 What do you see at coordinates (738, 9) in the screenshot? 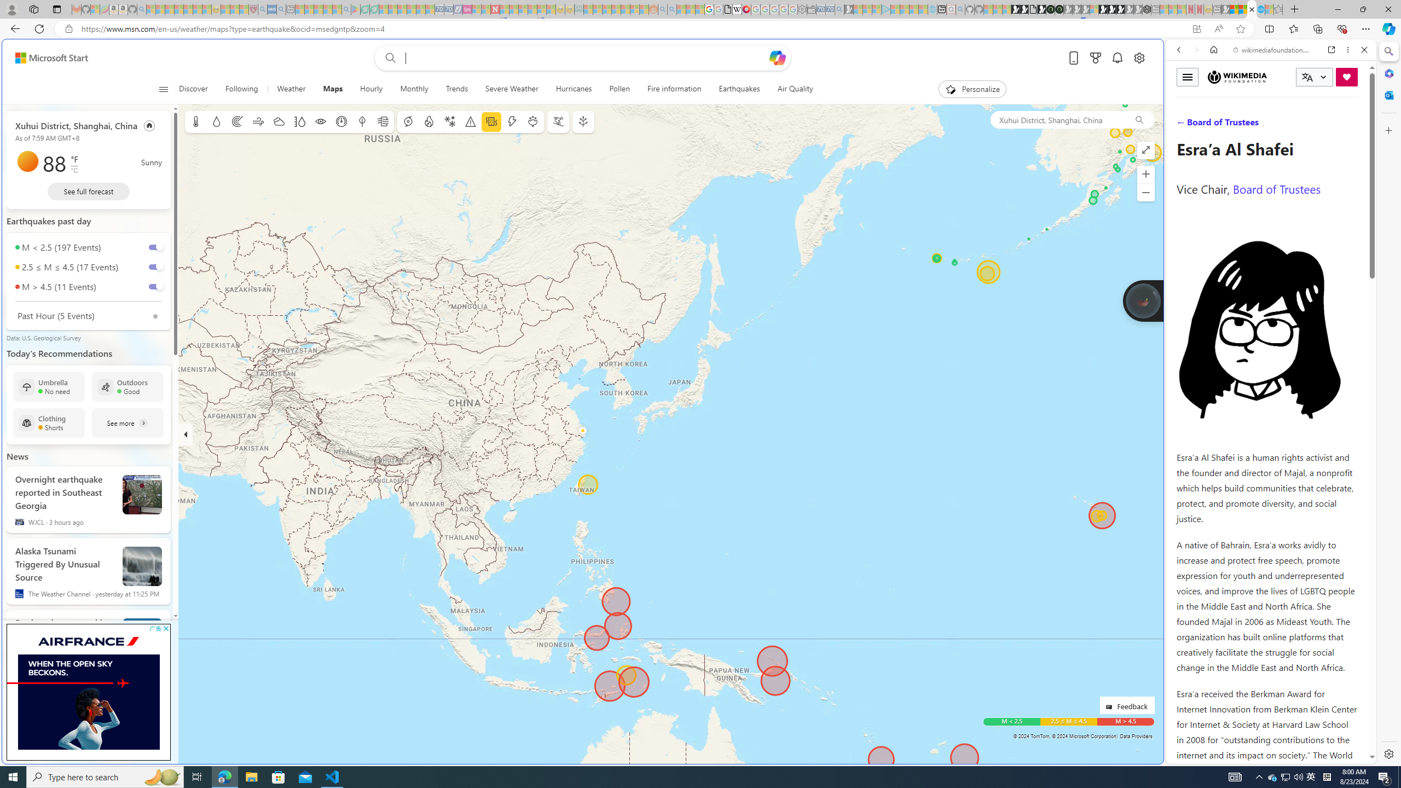
I see `Target page - Wikipedia` at bounding box center [738, 9].